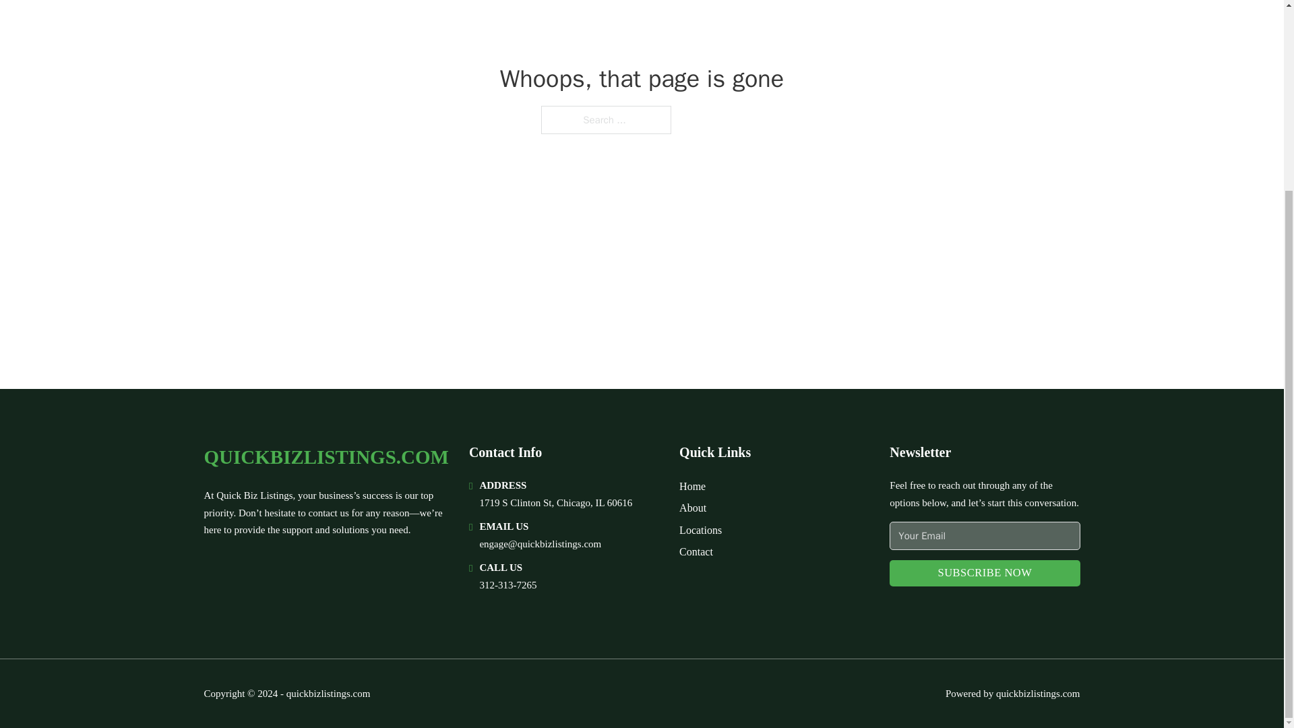  I want to click on 312-313-7265, so click(507, 584).